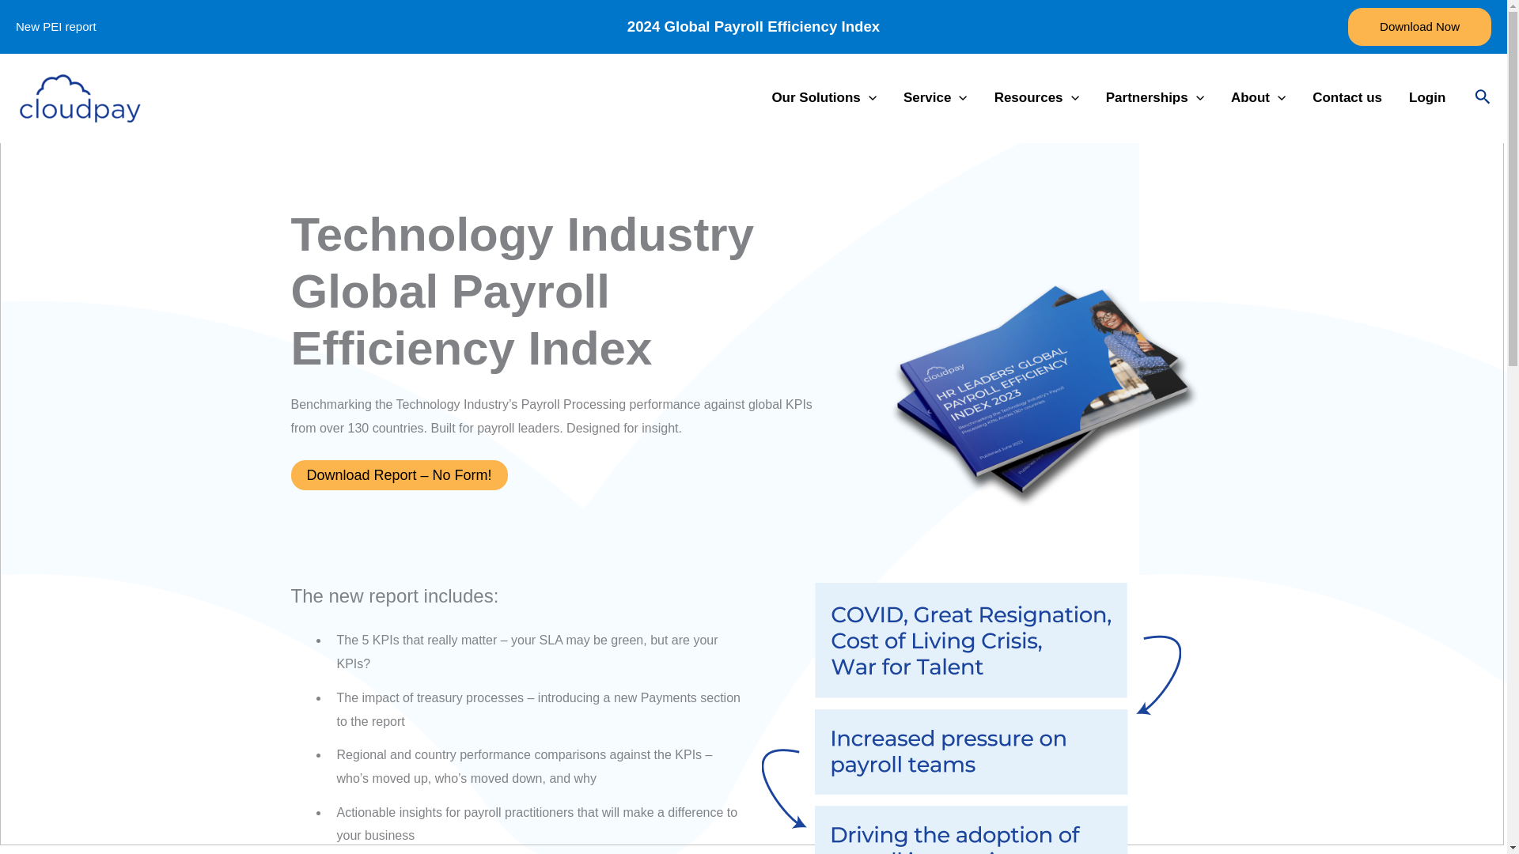 Image resolution: width=1519 pixels, height=854 pixels. What do you see at coordinates (1419, 27) in the screenshot?
I see `Download Now` at bounding box center [1419, 27].